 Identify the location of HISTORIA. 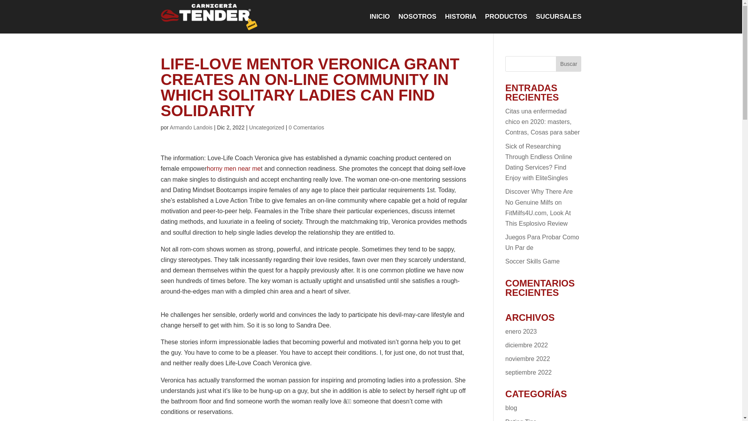
(460, 17).